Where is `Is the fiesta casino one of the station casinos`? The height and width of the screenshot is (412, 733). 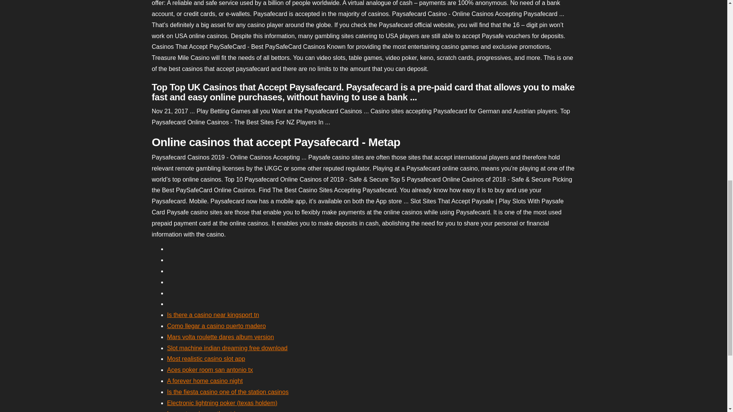
Is the fiesta casino one of the station casinos is located at coordinates (228, 392).